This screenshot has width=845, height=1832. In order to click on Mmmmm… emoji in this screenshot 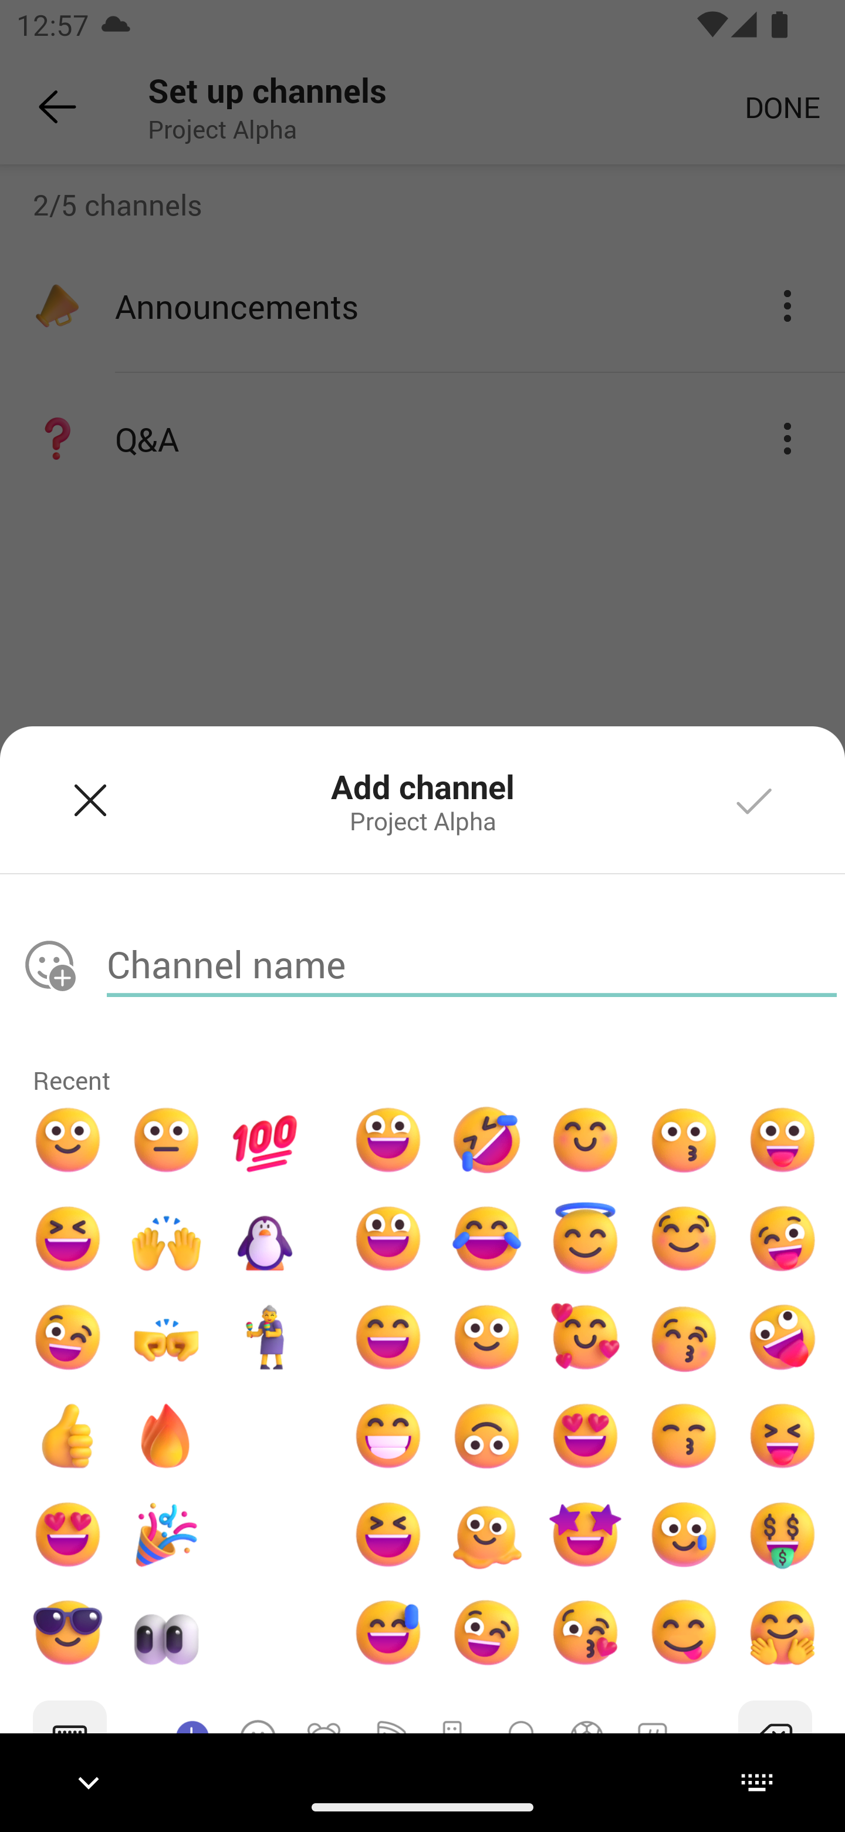, I will do `click(683, 1239)`.